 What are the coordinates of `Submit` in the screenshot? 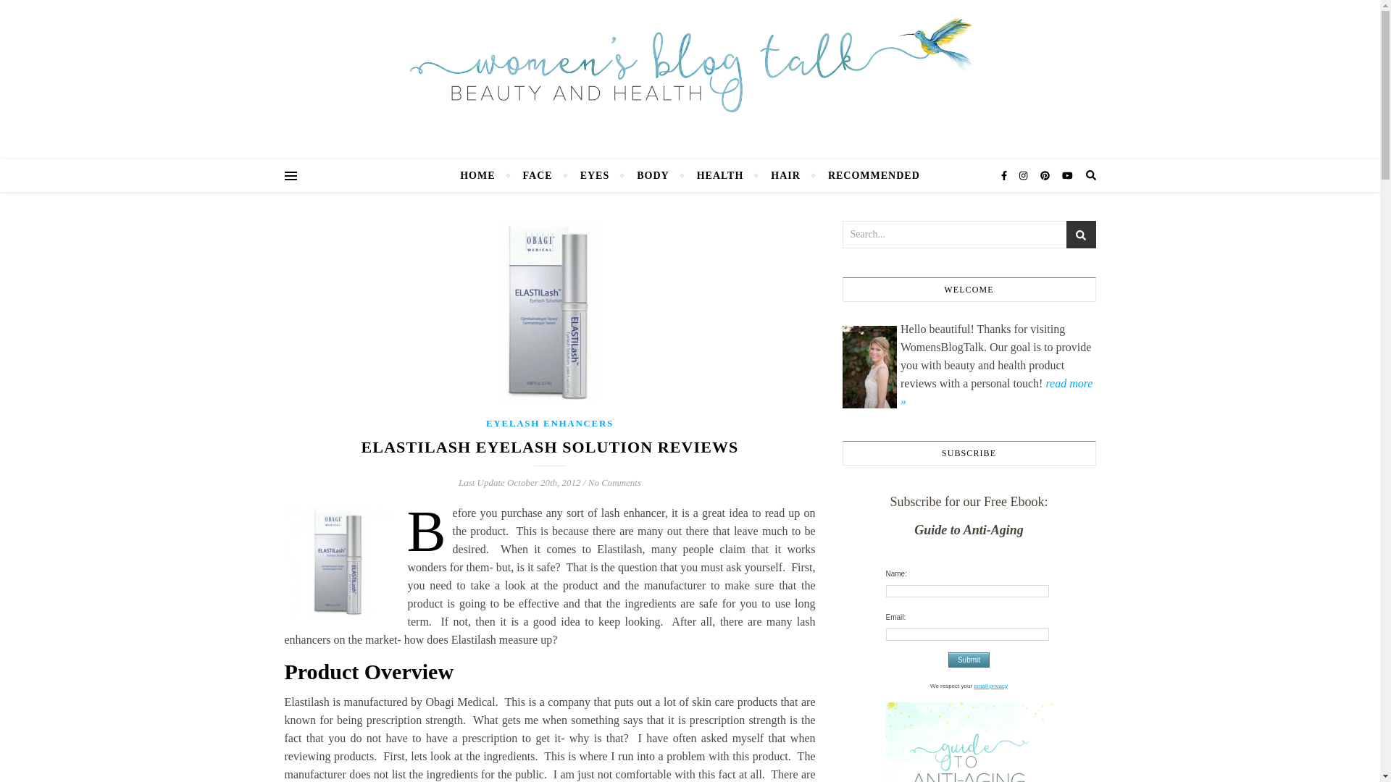 It's located at (969, 660).